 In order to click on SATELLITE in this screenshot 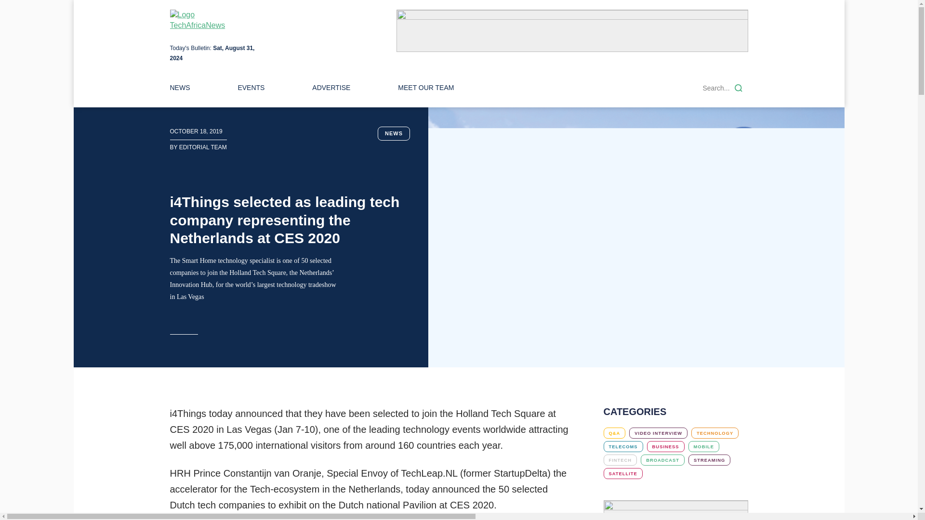, I will do `click(622, 473)`.